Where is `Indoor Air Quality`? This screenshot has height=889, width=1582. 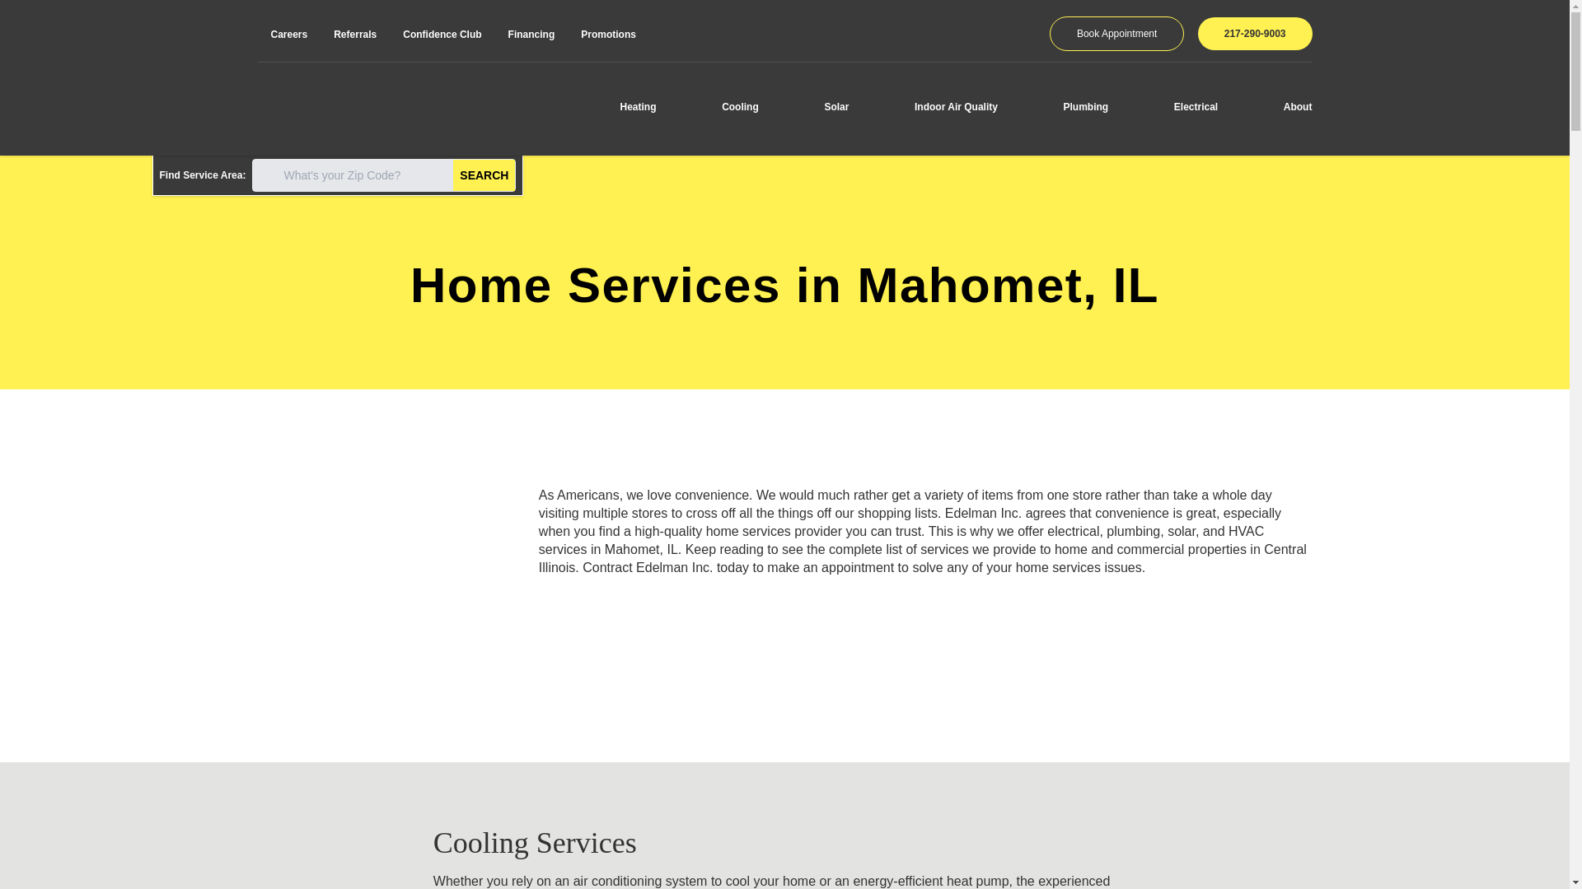 Indoor Air Quality is located at coordinates (956, 106).